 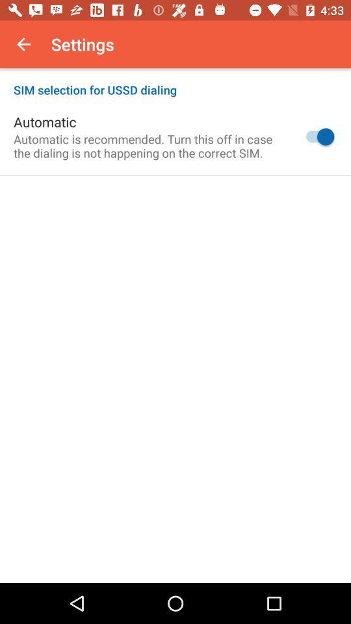 What do you see at coordinates (175, 83) in the screenshot?
I see `press icon above the automatic icon` at bounding box center [175, 83].